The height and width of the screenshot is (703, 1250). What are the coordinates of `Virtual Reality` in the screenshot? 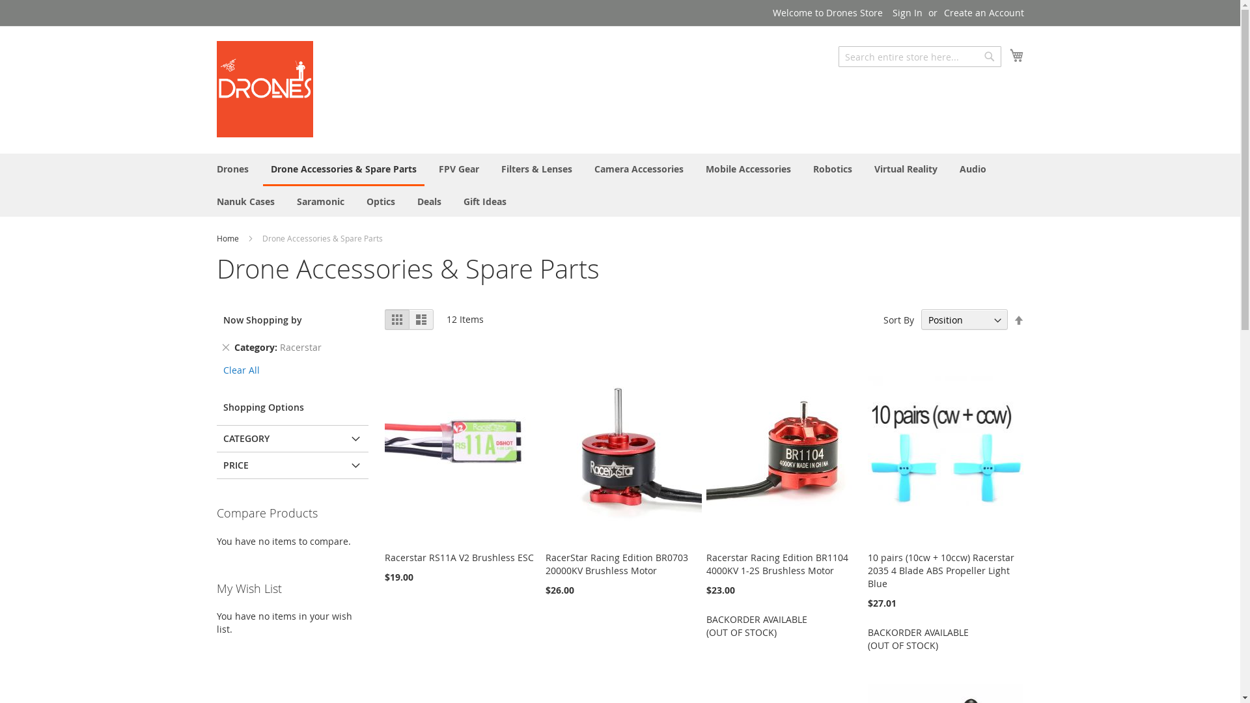 It's located at (905, 169).